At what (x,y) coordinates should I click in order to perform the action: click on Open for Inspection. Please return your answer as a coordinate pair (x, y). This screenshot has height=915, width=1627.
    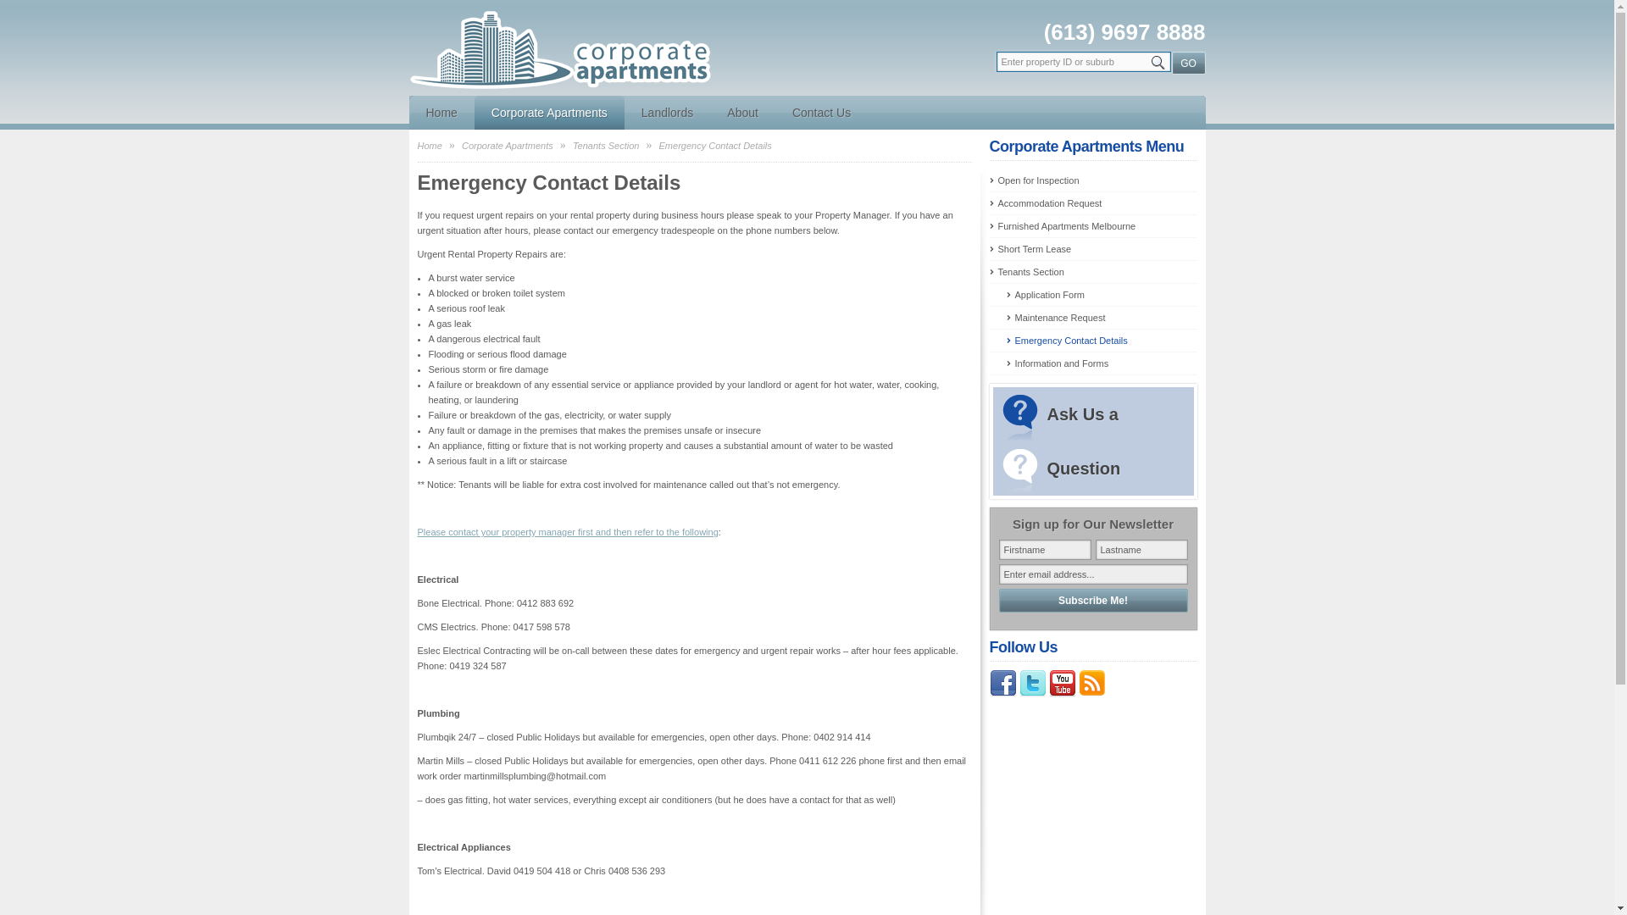
    Looking at the image, I should click on (1093, 180).